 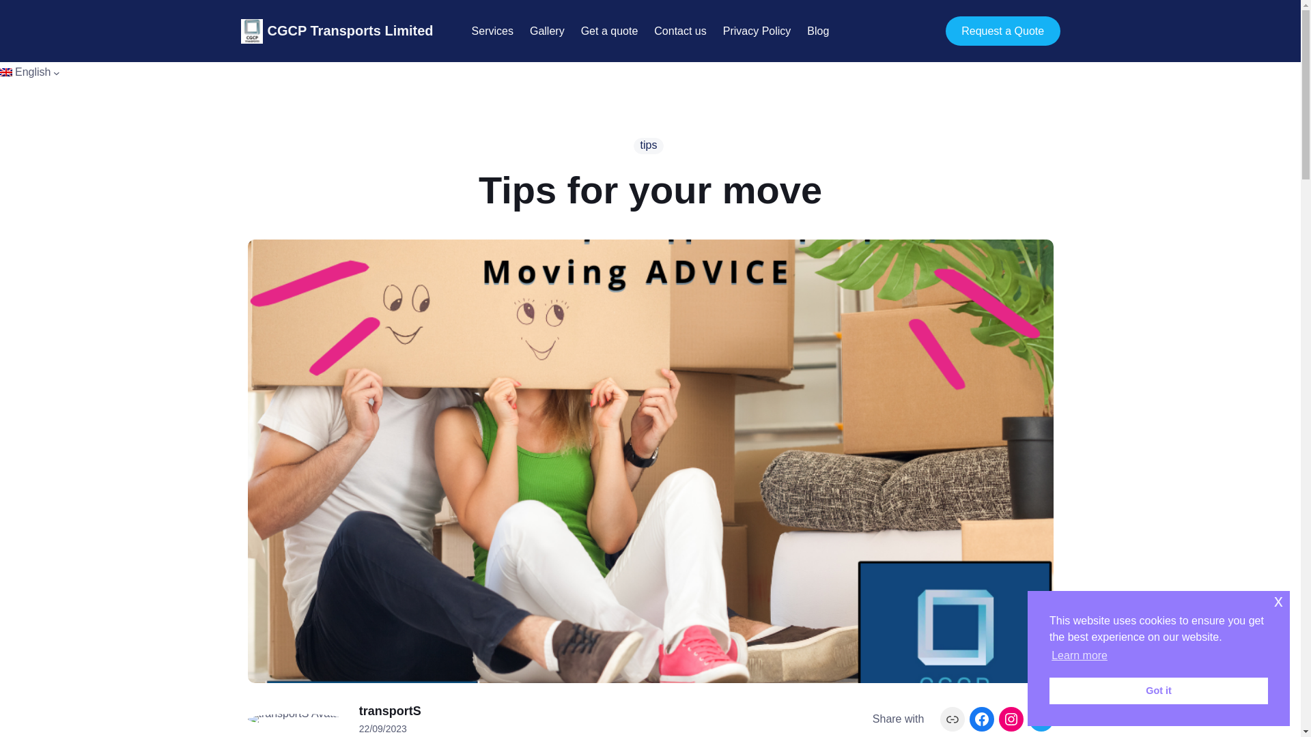 What do you see at coordinates (649, 145) in the screenshot?
I see `tips` at bounding box center [649, 145].